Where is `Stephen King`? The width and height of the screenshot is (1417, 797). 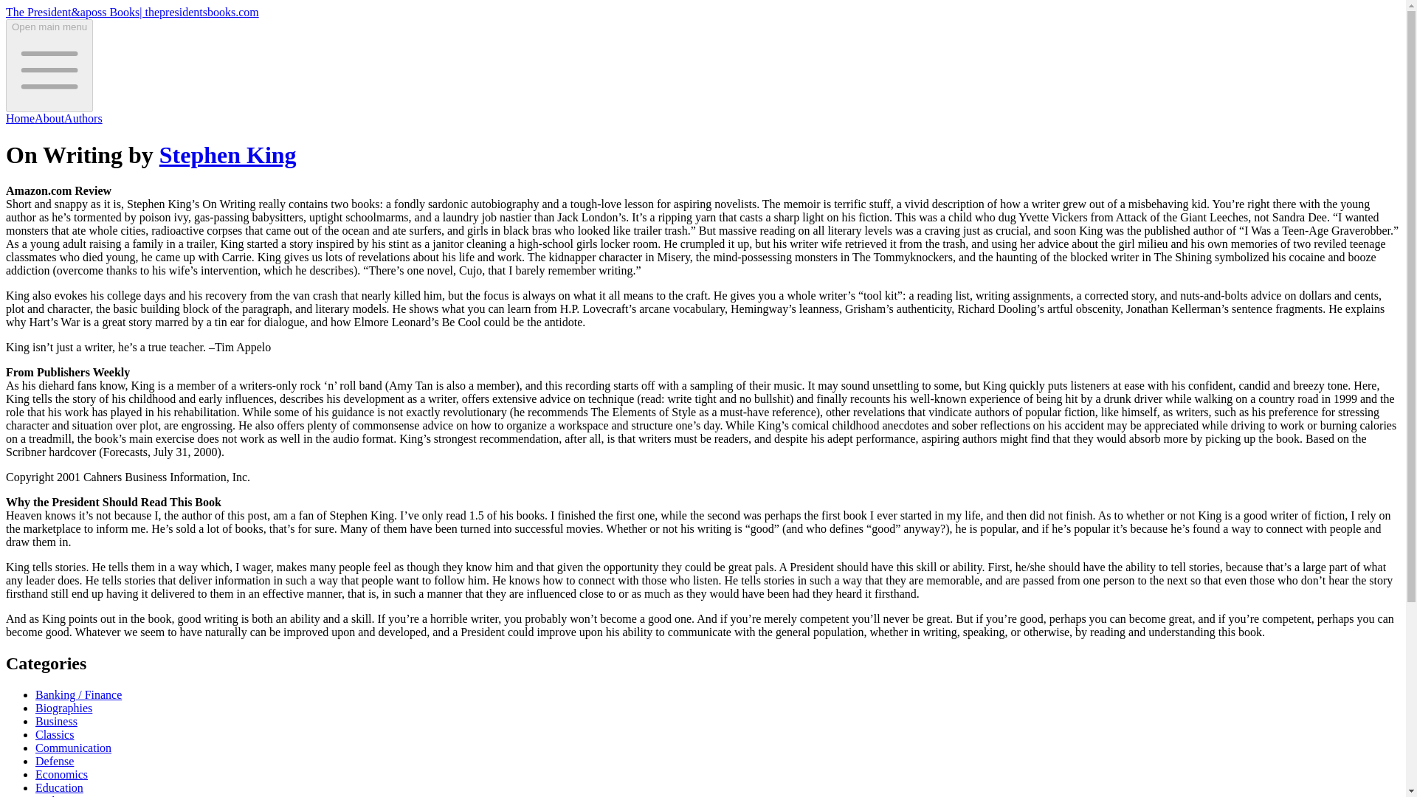
Stephen King is located at coordinates (227, 155).